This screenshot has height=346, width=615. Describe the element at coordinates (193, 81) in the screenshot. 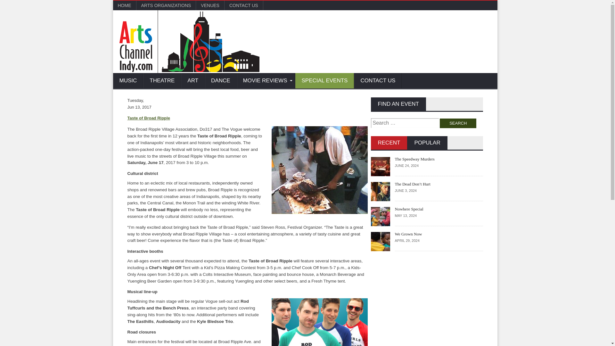

I see `ART` at that location.